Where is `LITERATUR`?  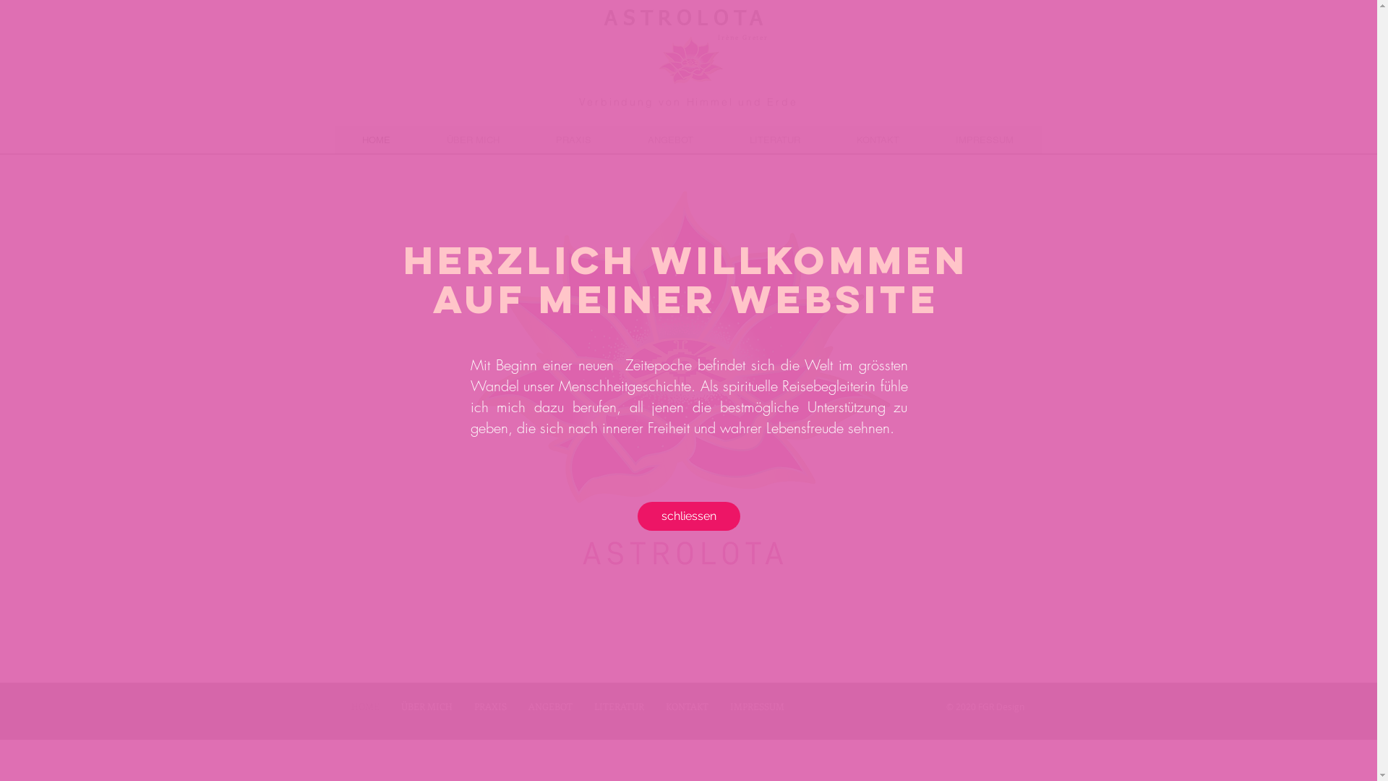
LITERATUR is located at coordinates (619, 707).